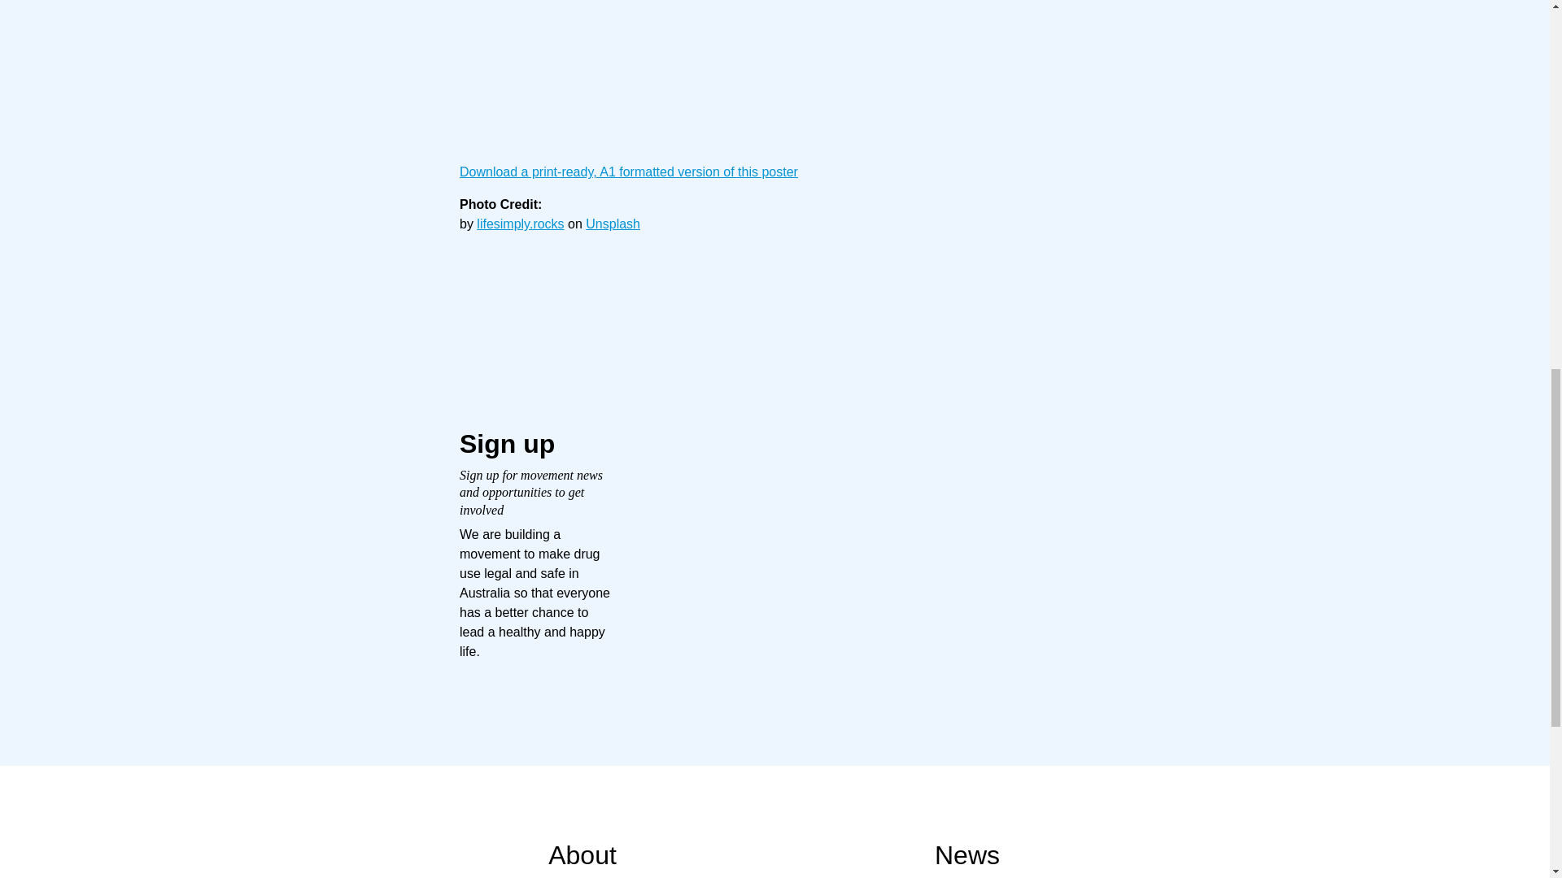 The width and height of the screenshot is (1562, 878). Describe the element at coordinates (628, 172) in the screenshot. I see `Download a print-ready, A1 formatted version of this poster` at that location.